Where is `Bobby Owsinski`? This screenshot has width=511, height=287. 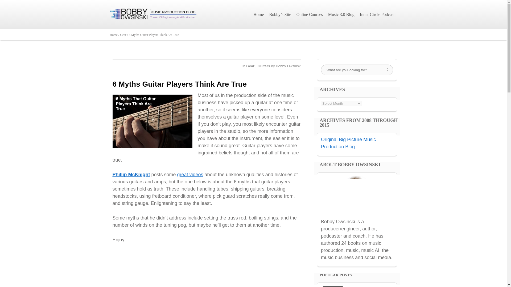
Bobby Owsinski is located at coordinates (289, 66).